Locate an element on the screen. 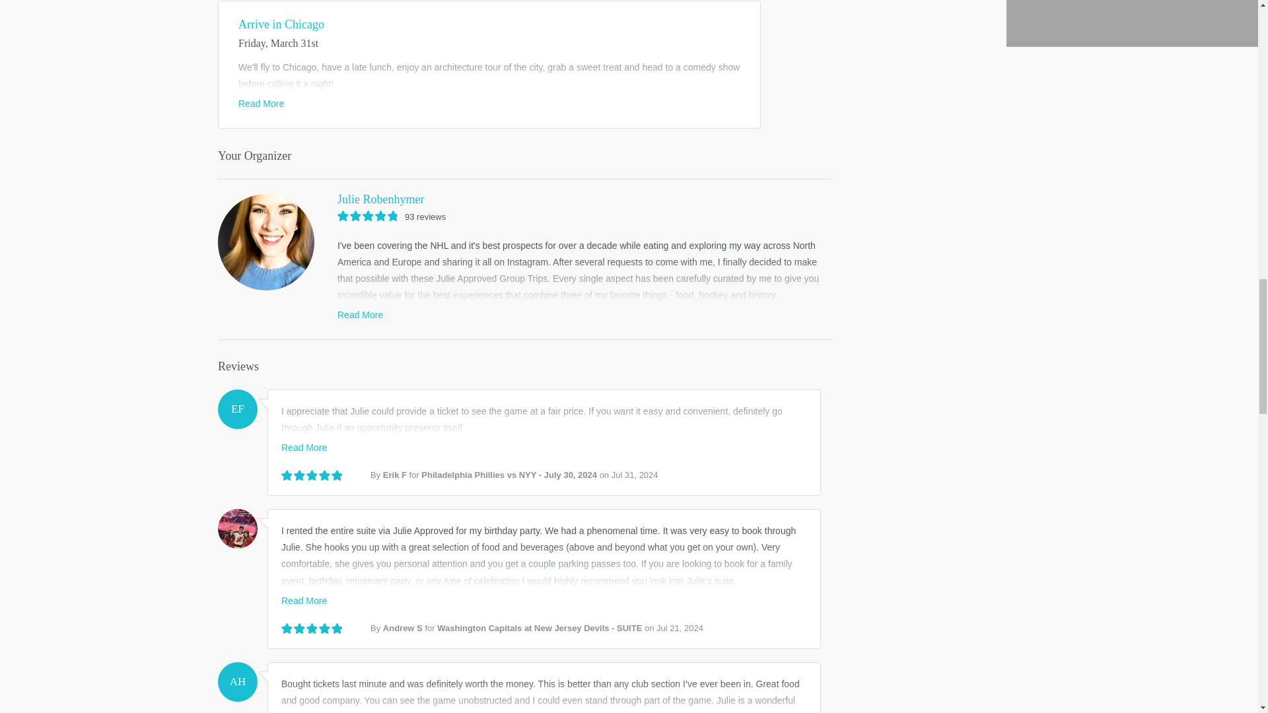  Julie Robenhymer is located at coordinates (524, 199).